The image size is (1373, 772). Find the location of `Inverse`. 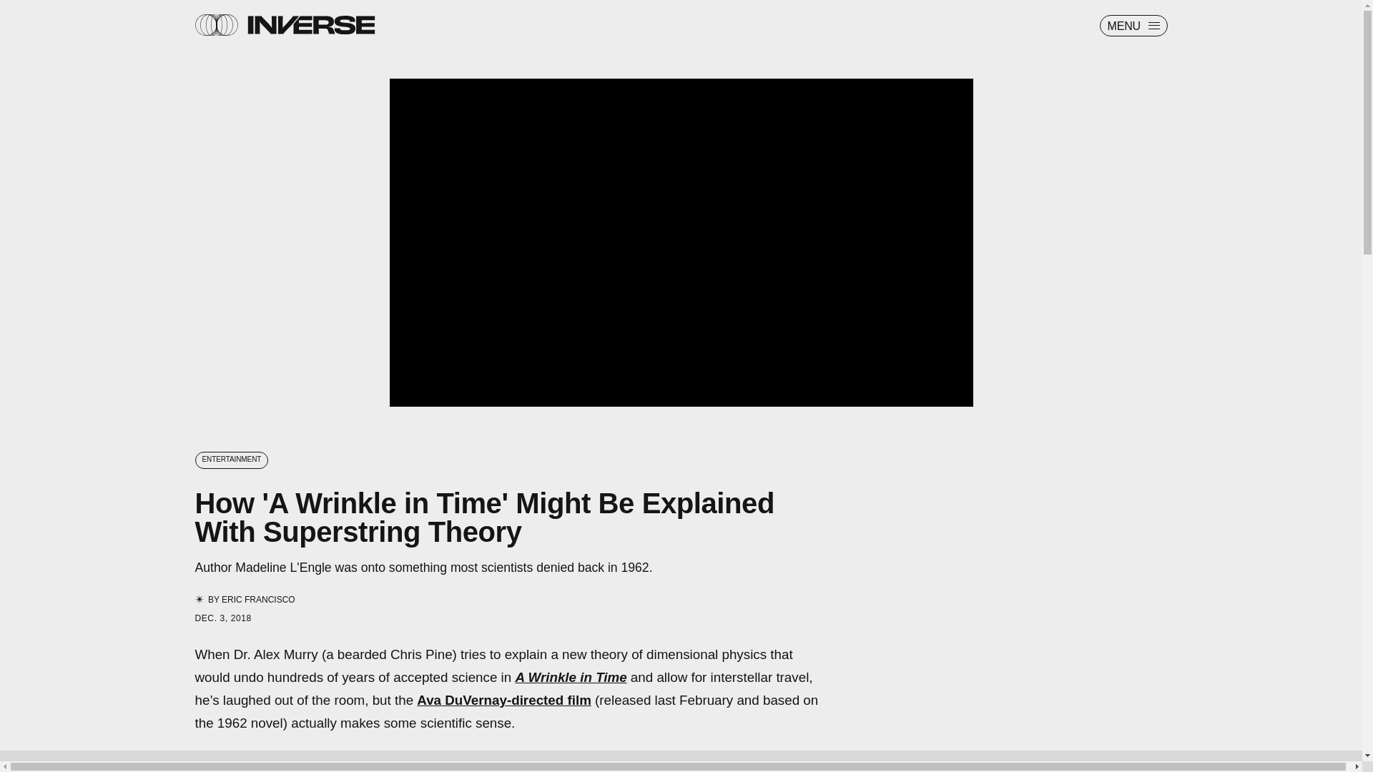

Inverse is located at coordinates (310, 24).